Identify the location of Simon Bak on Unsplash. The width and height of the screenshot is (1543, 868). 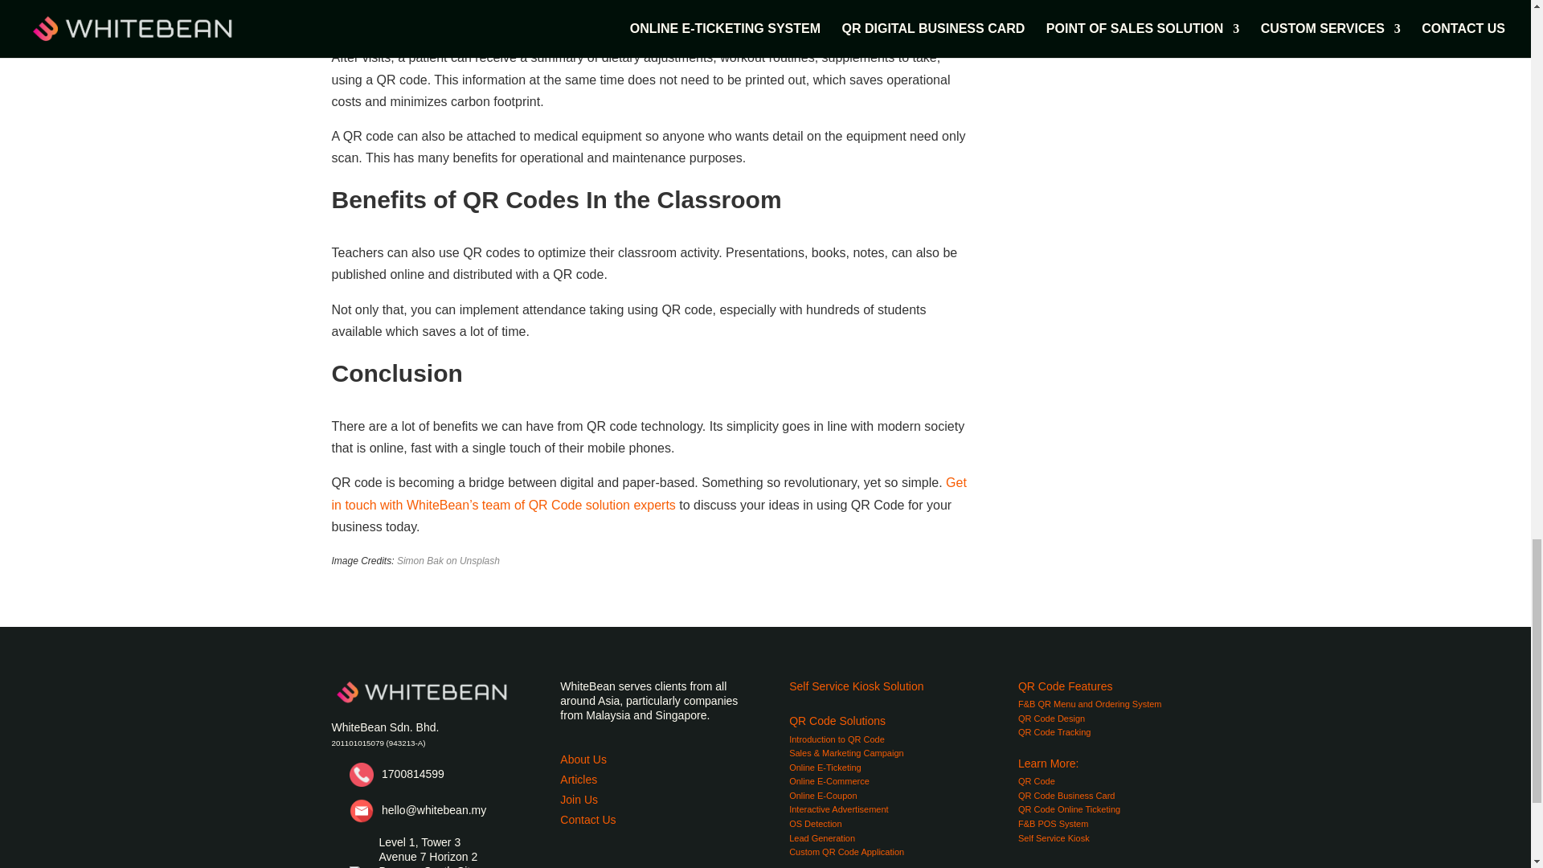
(448, 561).